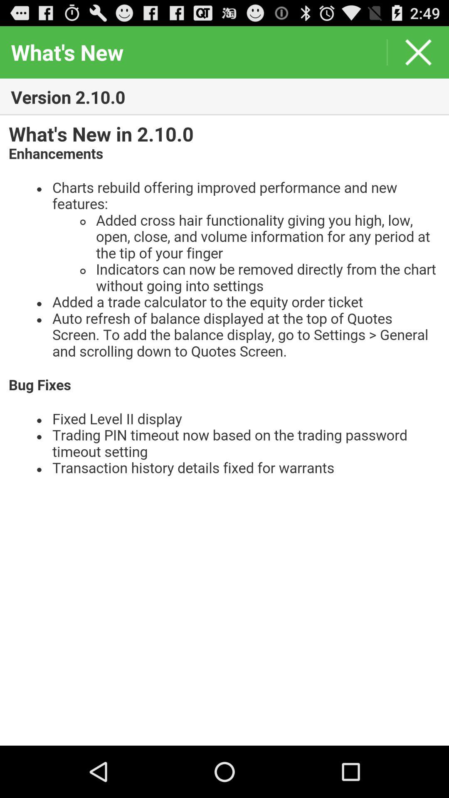 This screenshot has height=798, width=449. Describe the element at coordinates (418, 52) in the screenshot. I see `coles button` at that location.